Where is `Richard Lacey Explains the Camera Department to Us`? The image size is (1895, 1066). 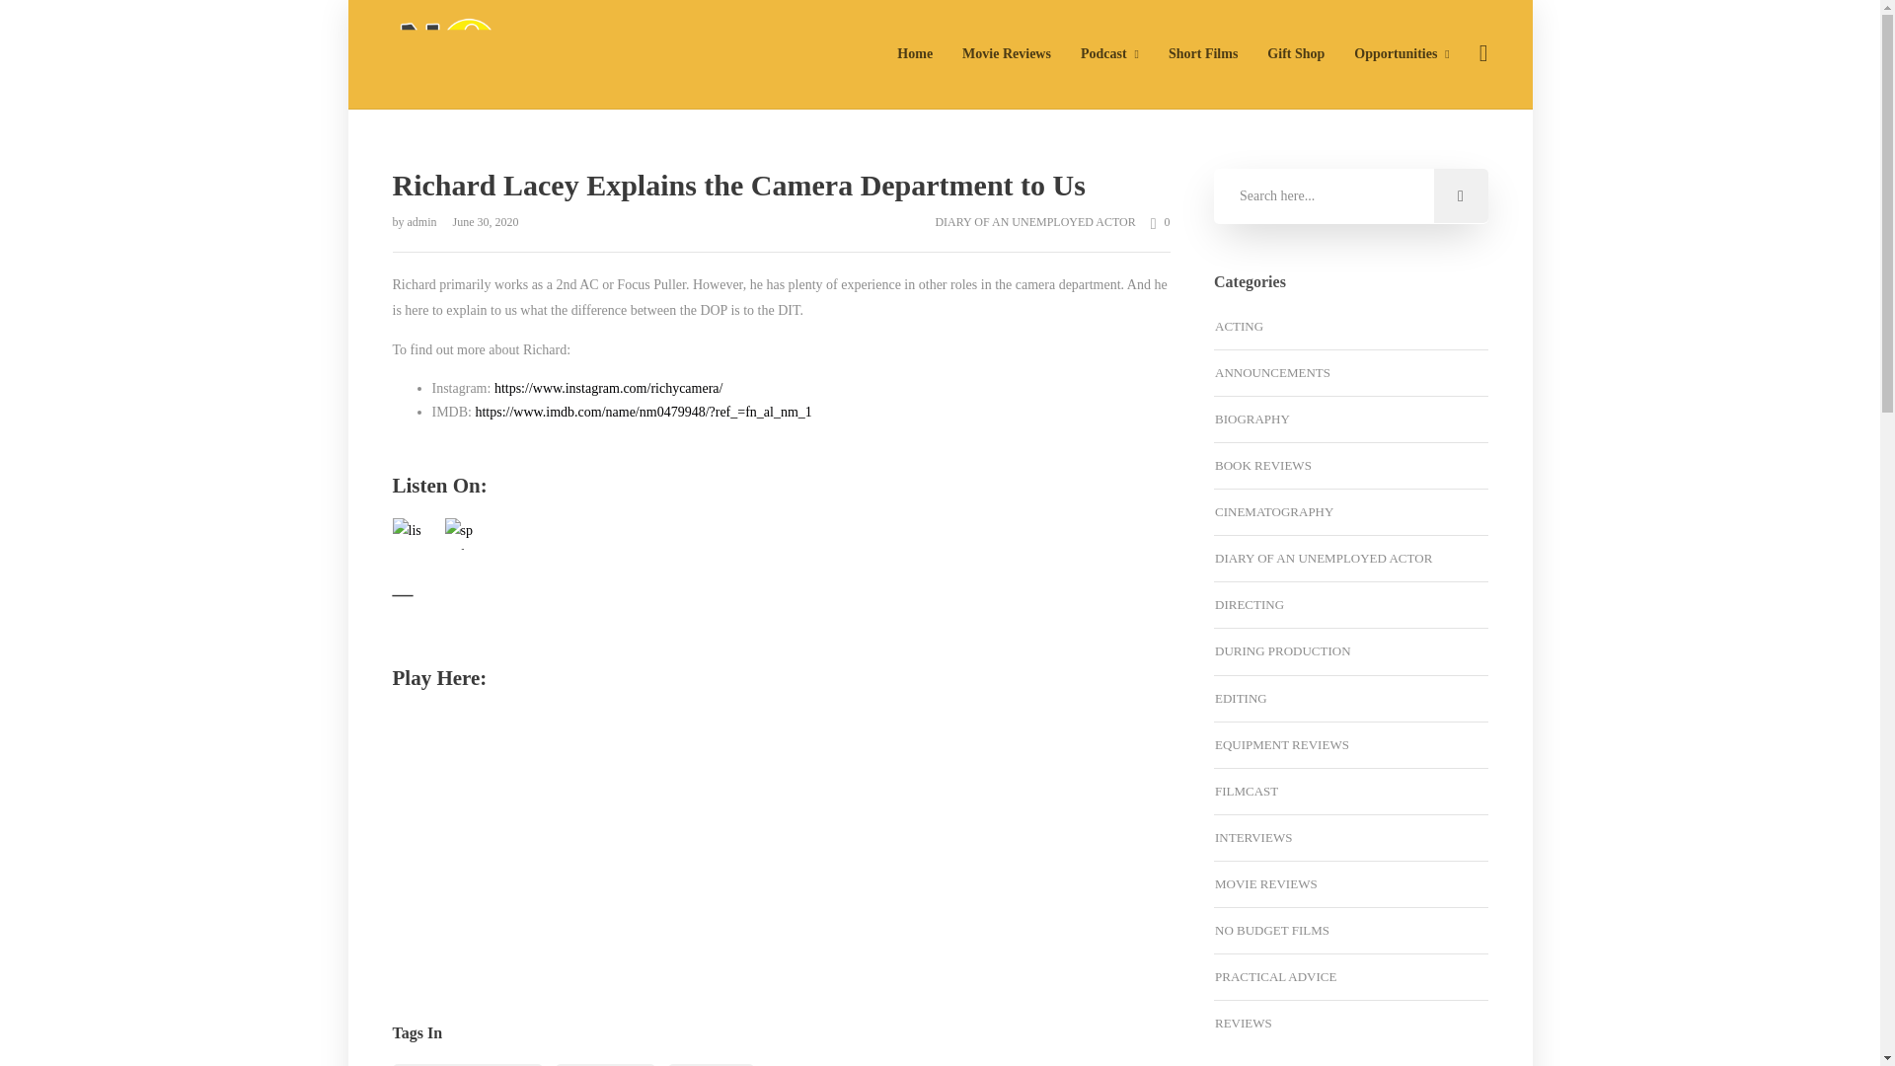
Richard Lacey Explains the Camera Department to Us is located at coordinates (782, 186).